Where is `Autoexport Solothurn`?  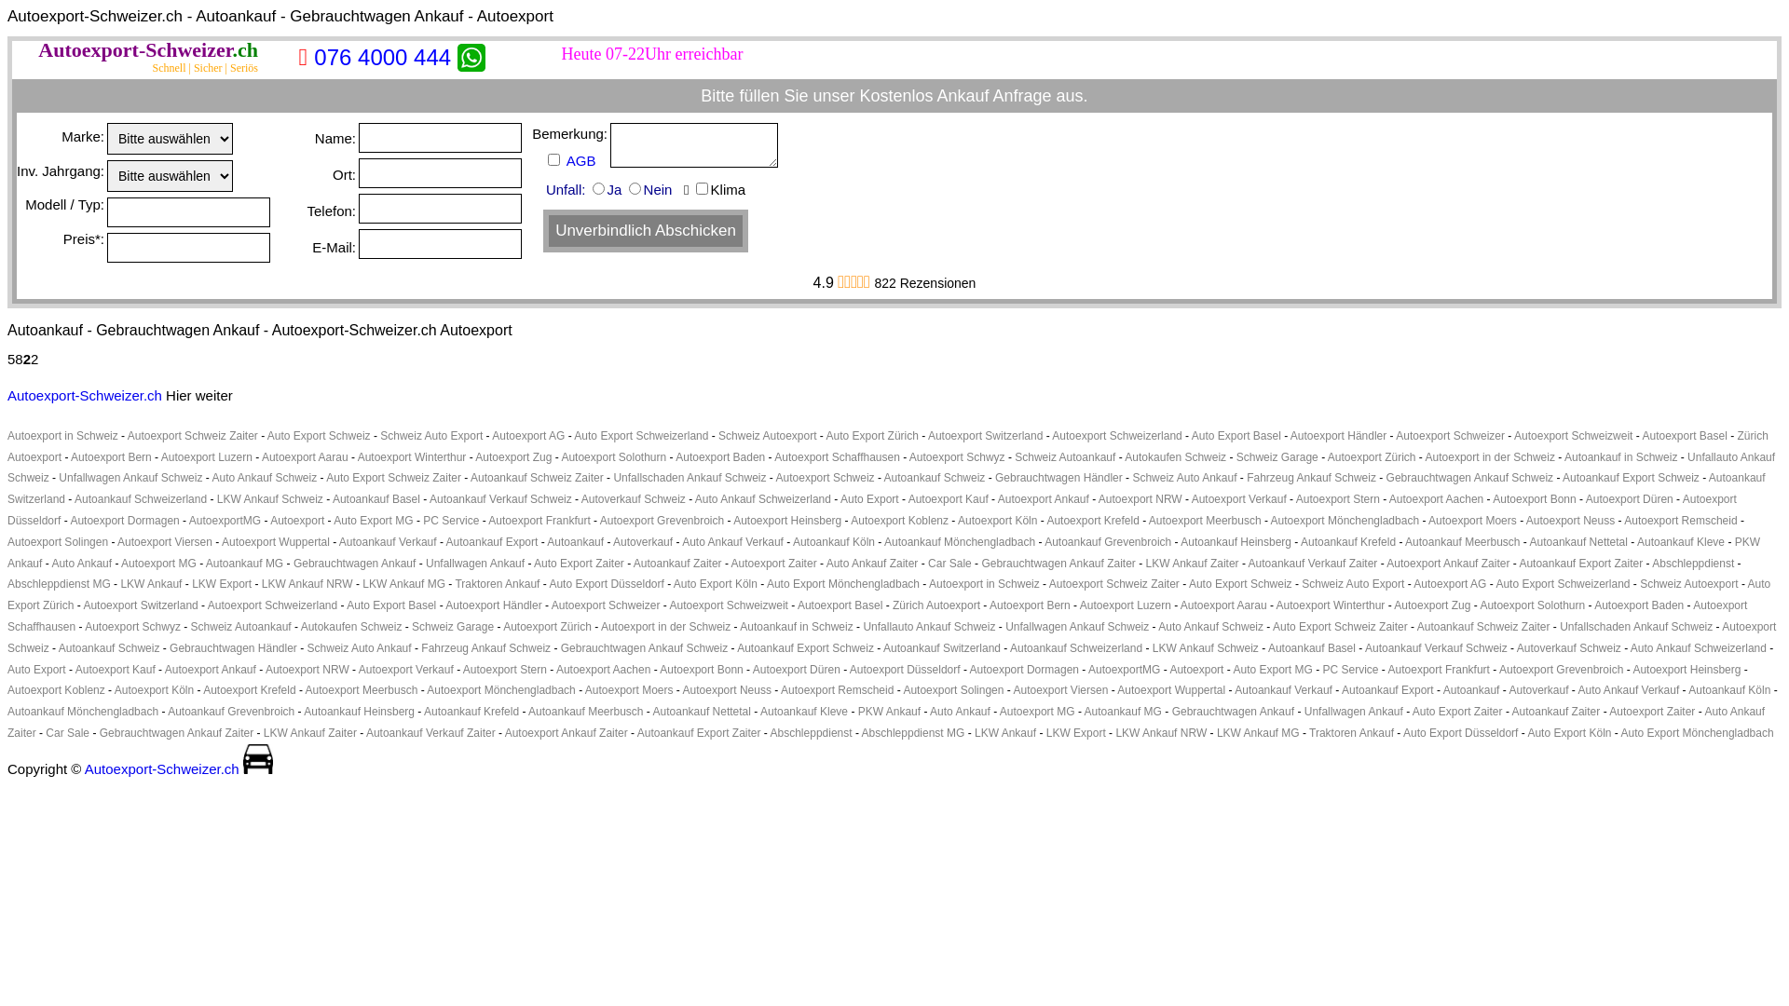
Autoexport Solothurn is located at coordinates (613, 457).